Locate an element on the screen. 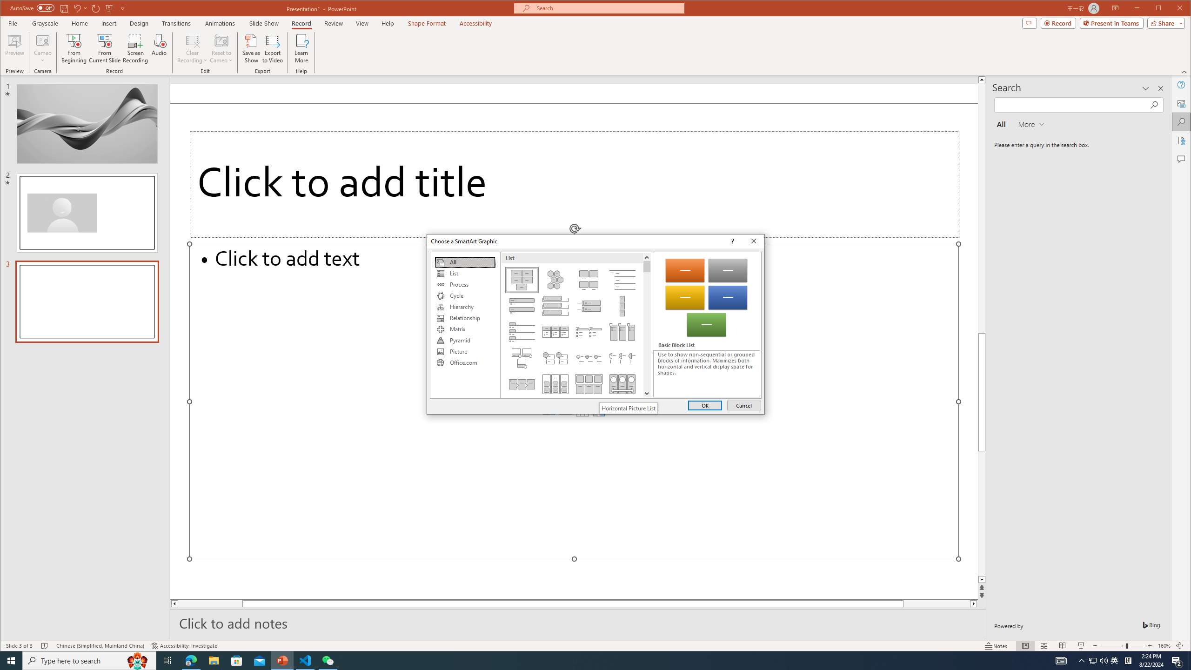  Relationship is located at coordinates (465, 318).